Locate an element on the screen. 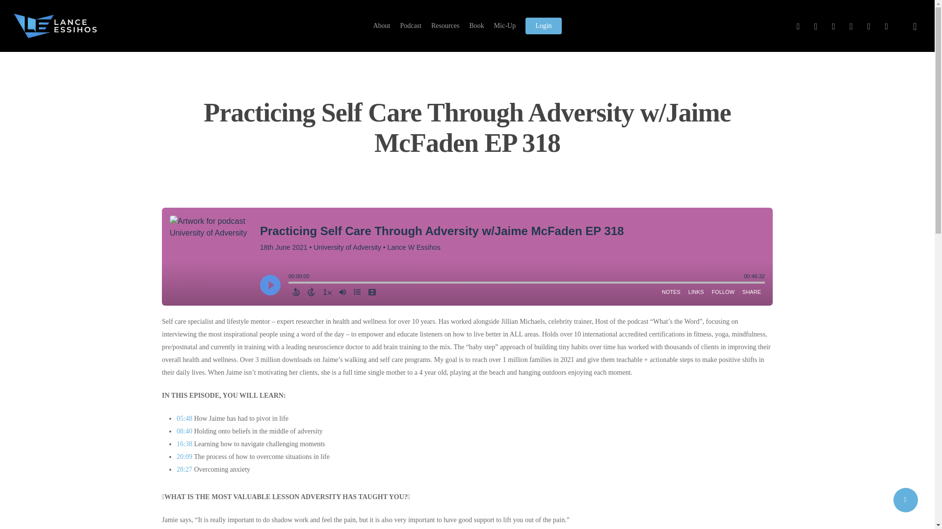 The height and width of the screenshot is (529, 942). Podcast is located at coordinates (410, 25).